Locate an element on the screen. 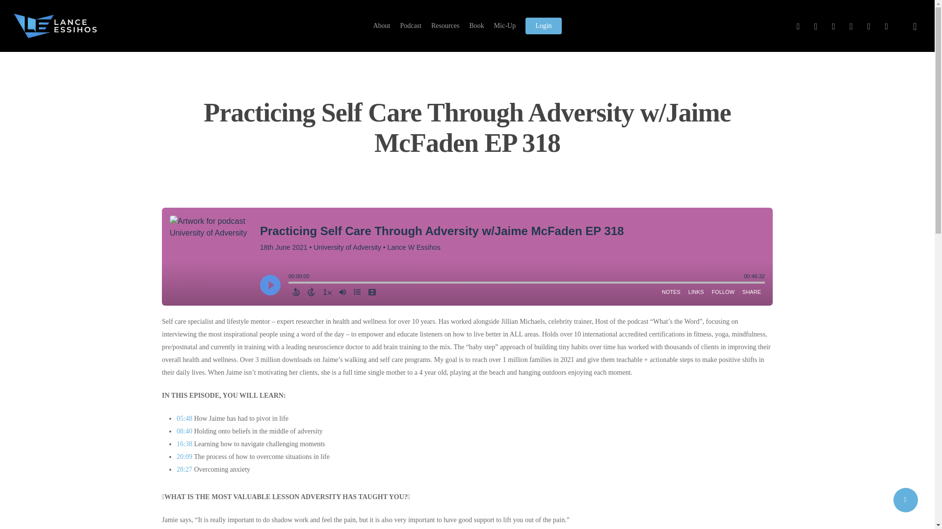 The height and width of the screenshot is (529, 942). Podcast is located at coordinates (410, 25).